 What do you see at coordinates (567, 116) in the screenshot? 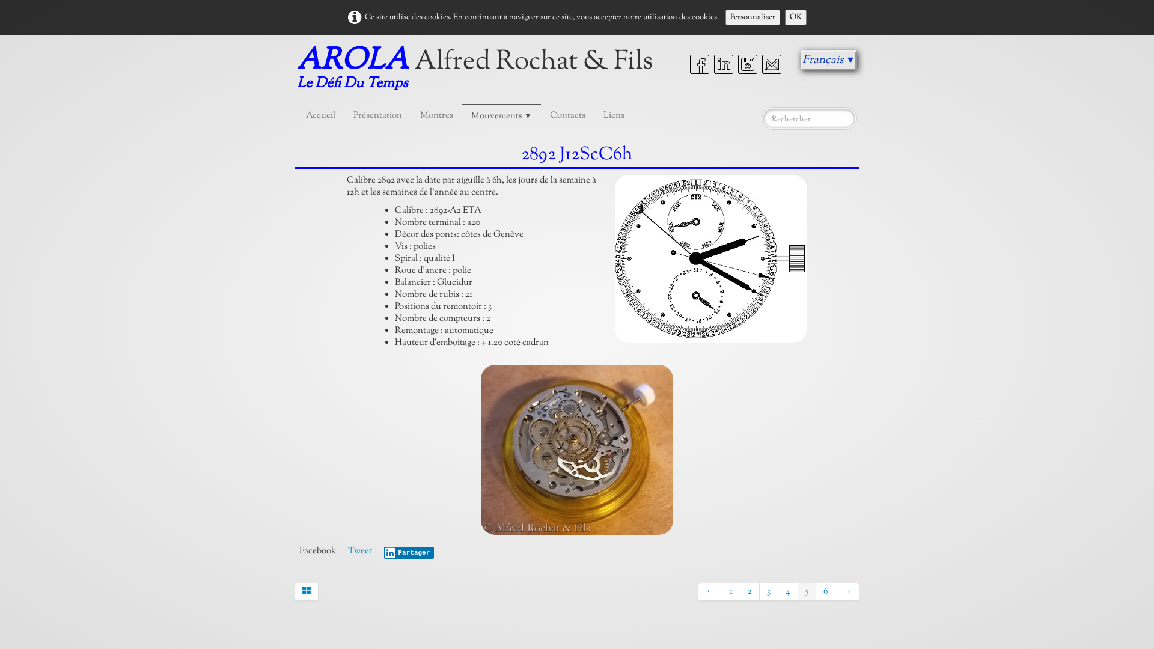
I see `Contacts` at bounding box center [567, 116].